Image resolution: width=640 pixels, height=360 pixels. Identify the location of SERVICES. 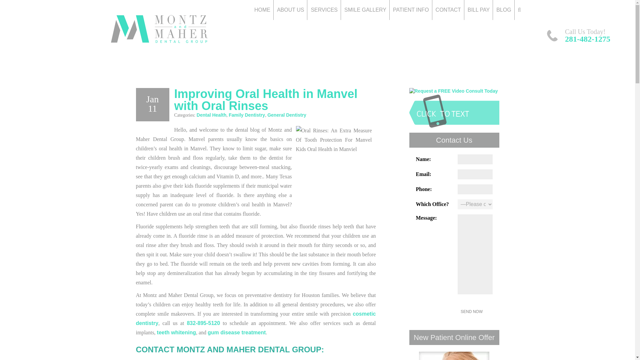
(324, 10).